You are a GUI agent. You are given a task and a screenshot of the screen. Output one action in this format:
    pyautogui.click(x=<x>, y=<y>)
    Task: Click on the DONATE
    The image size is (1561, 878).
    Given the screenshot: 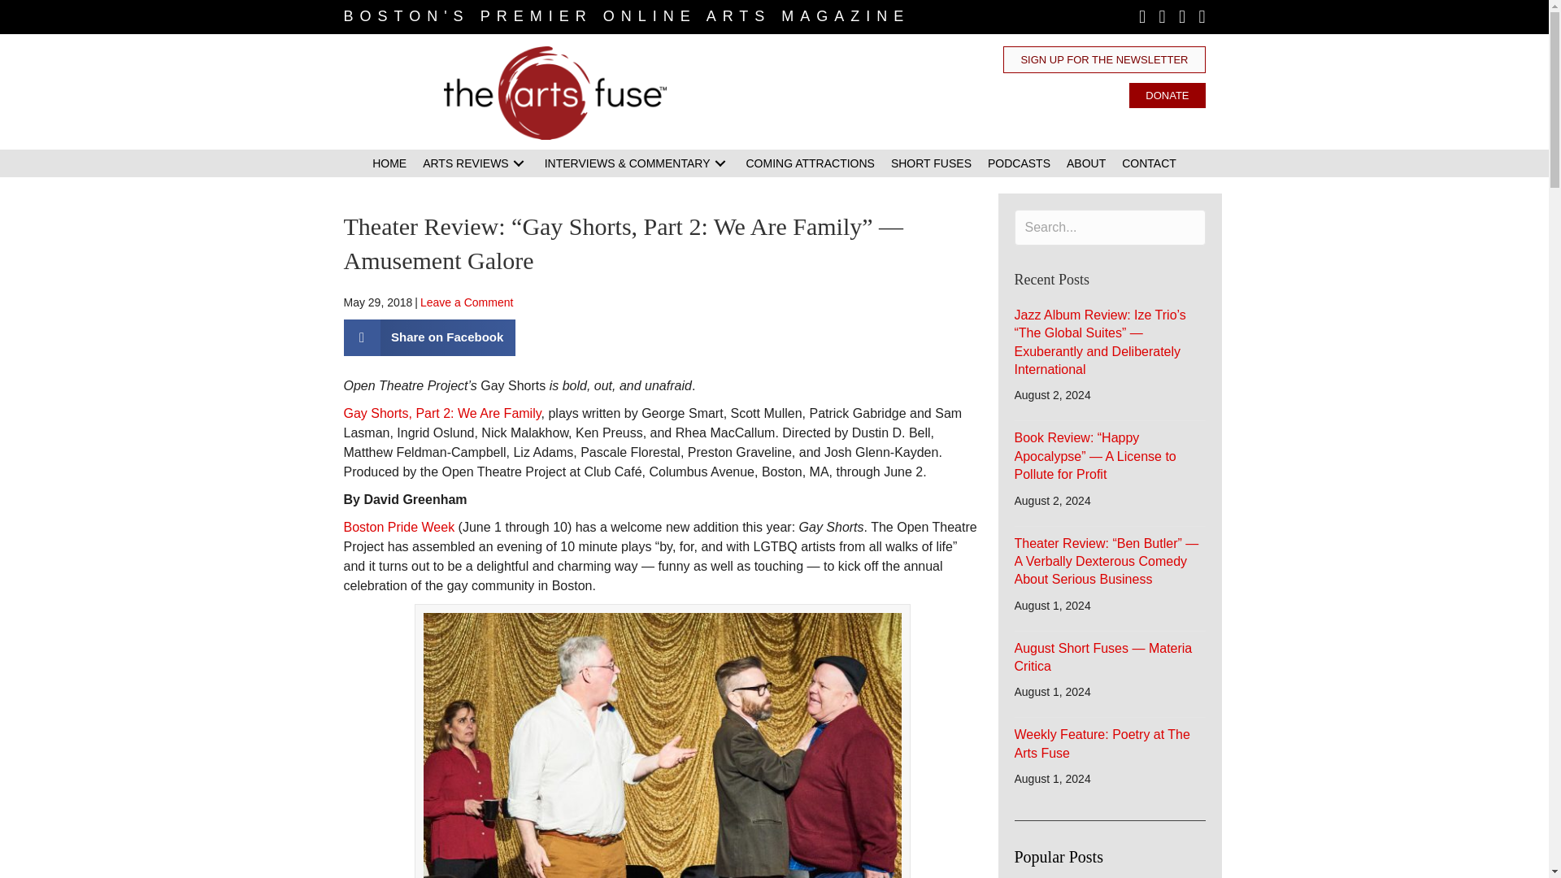 What is the action you would take?
    pyautogui.click(x=1167, y=94)
    